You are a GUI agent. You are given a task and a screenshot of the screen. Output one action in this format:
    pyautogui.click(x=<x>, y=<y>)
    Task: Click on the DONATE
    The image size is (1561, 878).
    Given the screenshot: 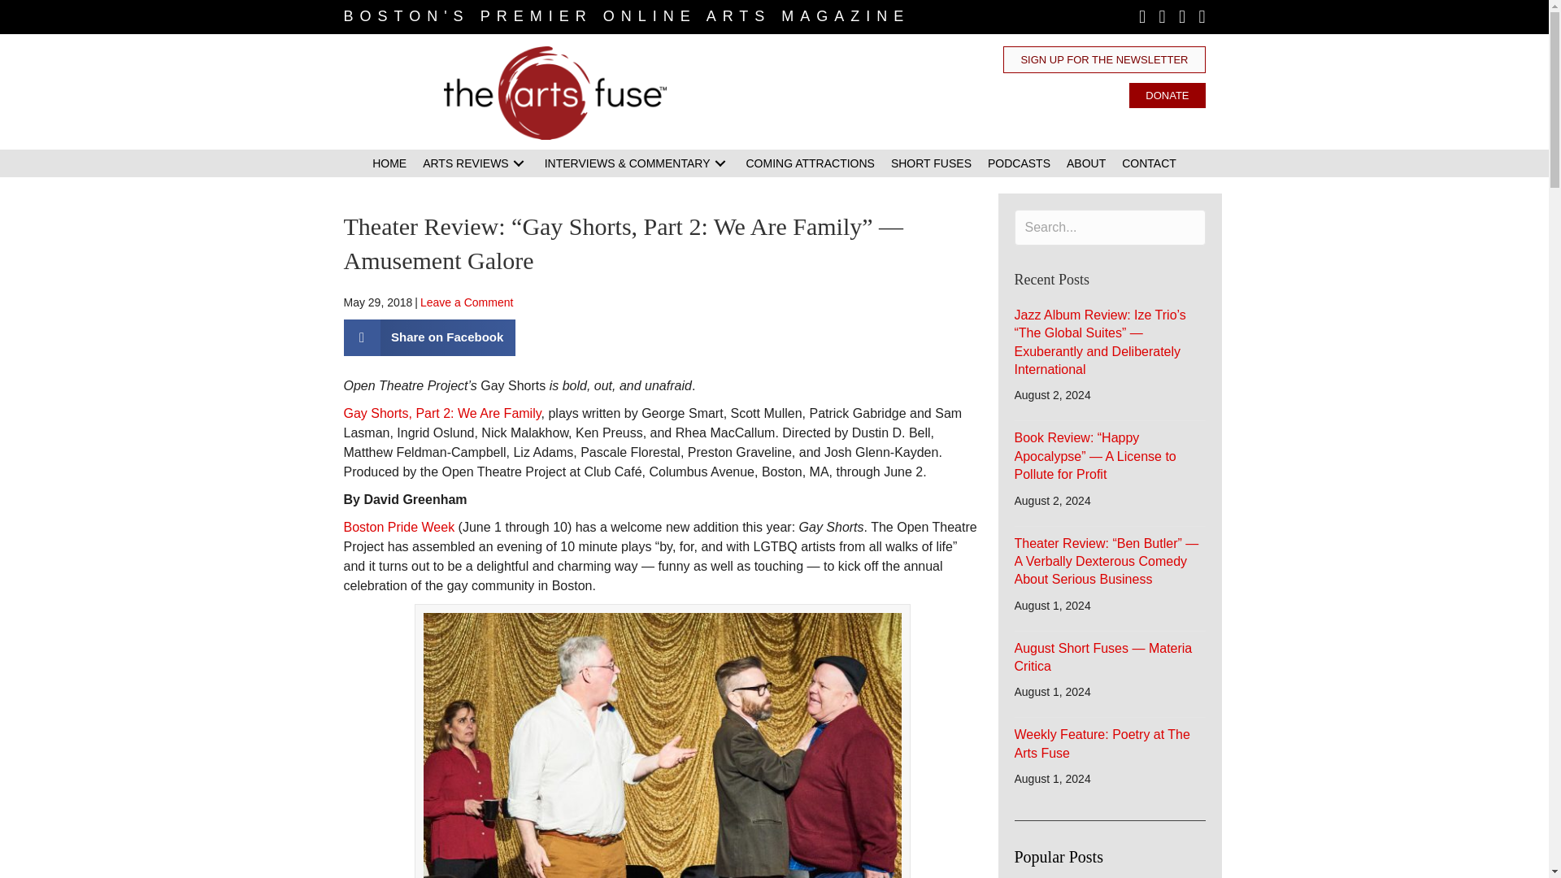 What is the action you would take?
    pyautogui.click(x=1167, y=94)
    